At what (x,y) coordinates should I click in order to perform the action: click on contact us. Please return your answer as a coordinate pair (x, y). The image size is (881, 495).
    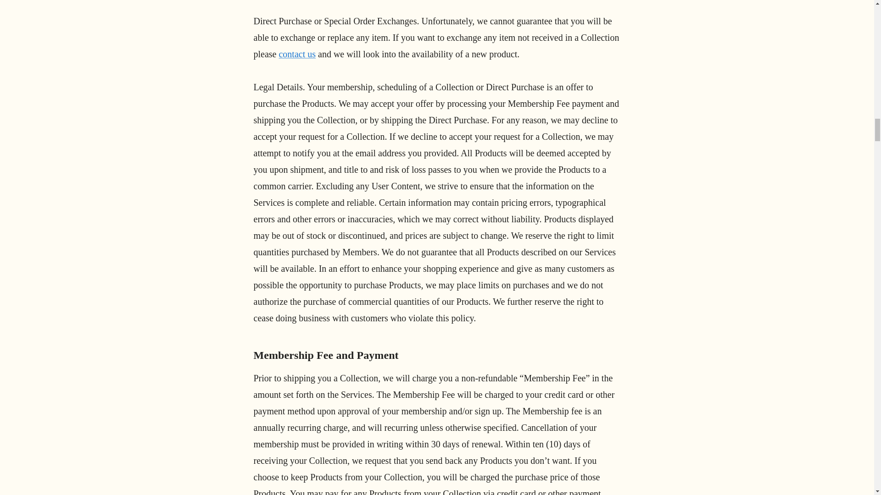
    Looking at the image, I should click on (296, 54).